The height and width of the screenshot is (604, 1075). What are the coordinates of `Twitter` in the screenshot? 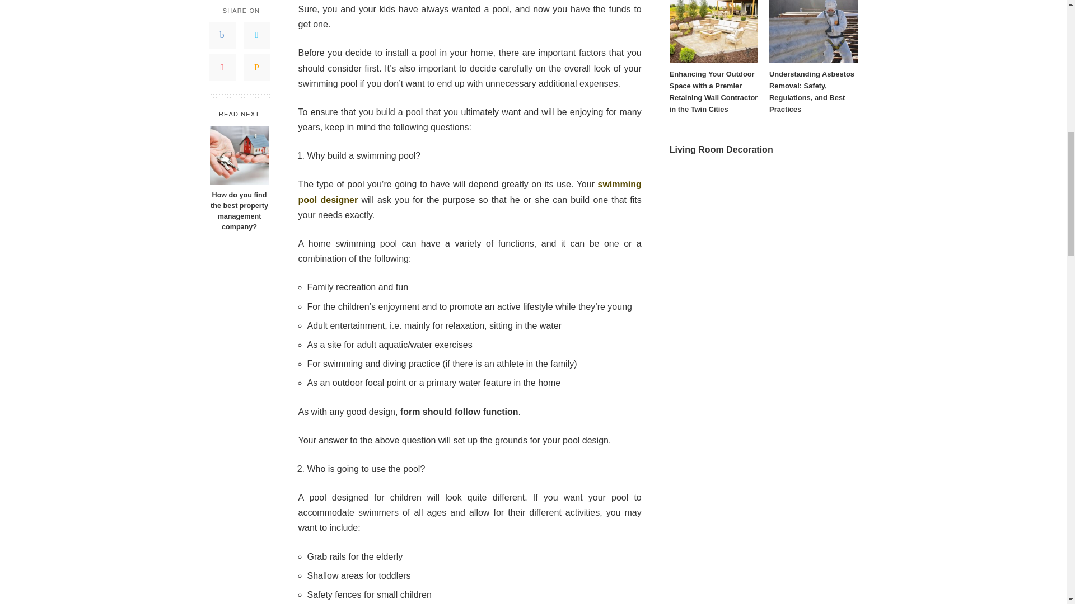 It's located at (256, 31).